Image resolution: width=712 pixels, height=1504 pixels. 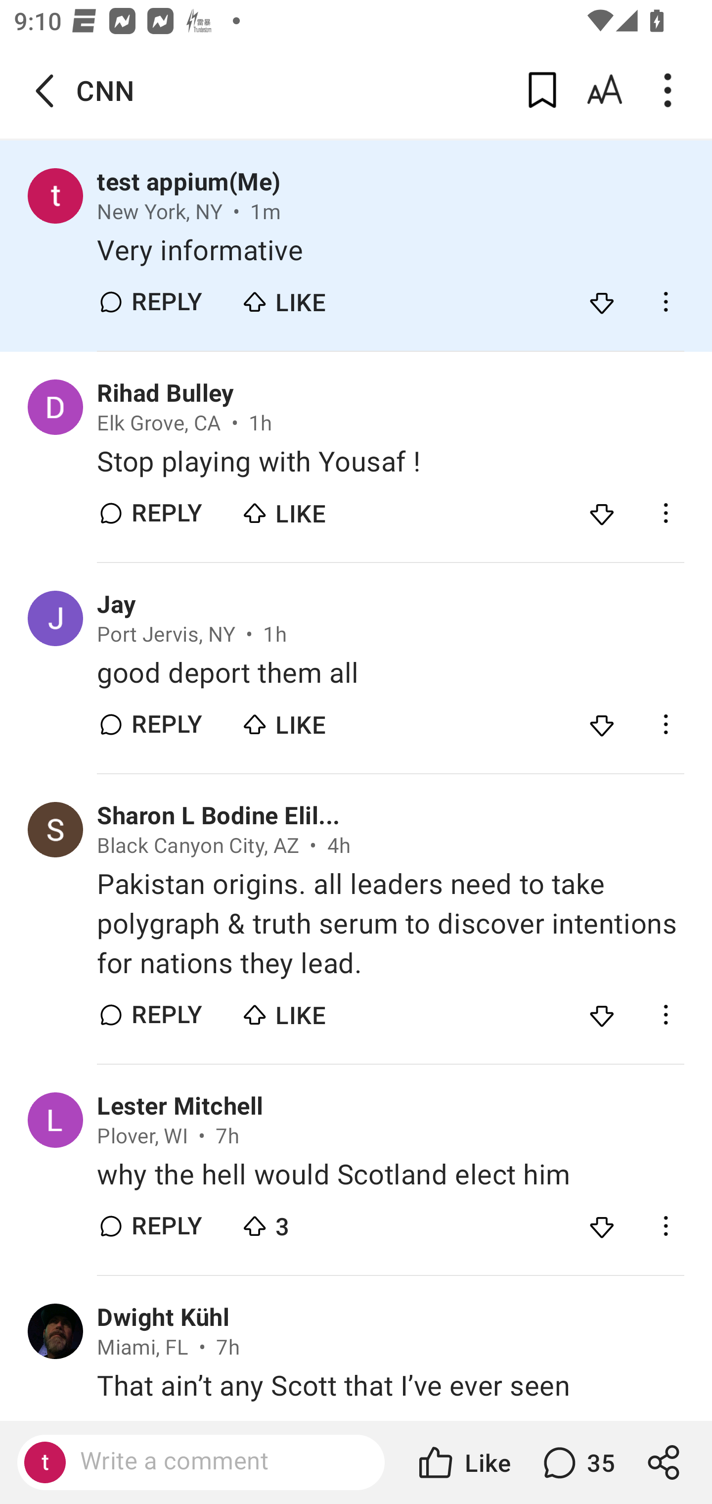 What do you see at coordinates (180, 1106) in the screenshot?
I see `Lester Mitchell` at bounding box center [180, 1106].